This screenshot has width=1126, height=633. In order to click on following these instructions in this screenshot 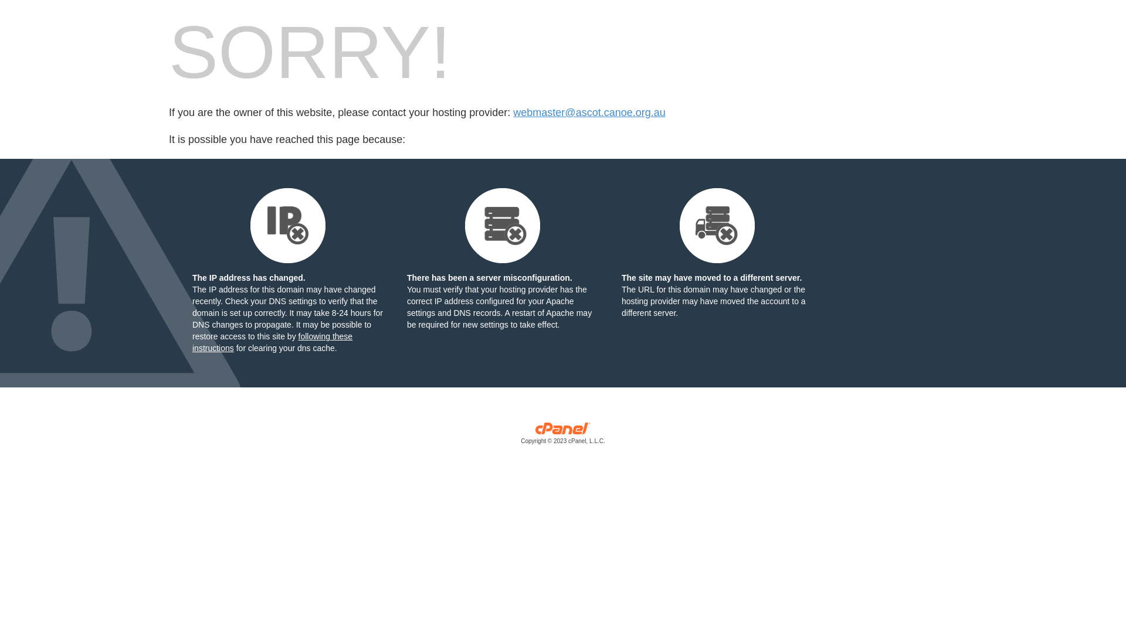, I will do `click(272, 342)`.